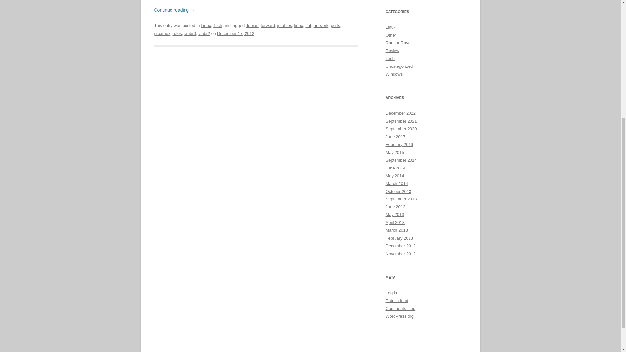 The width and height of the screenshot is (626, 352). Describe the element at coordinates (162, 33) in the screenshot. I see `proxmox` at that location.